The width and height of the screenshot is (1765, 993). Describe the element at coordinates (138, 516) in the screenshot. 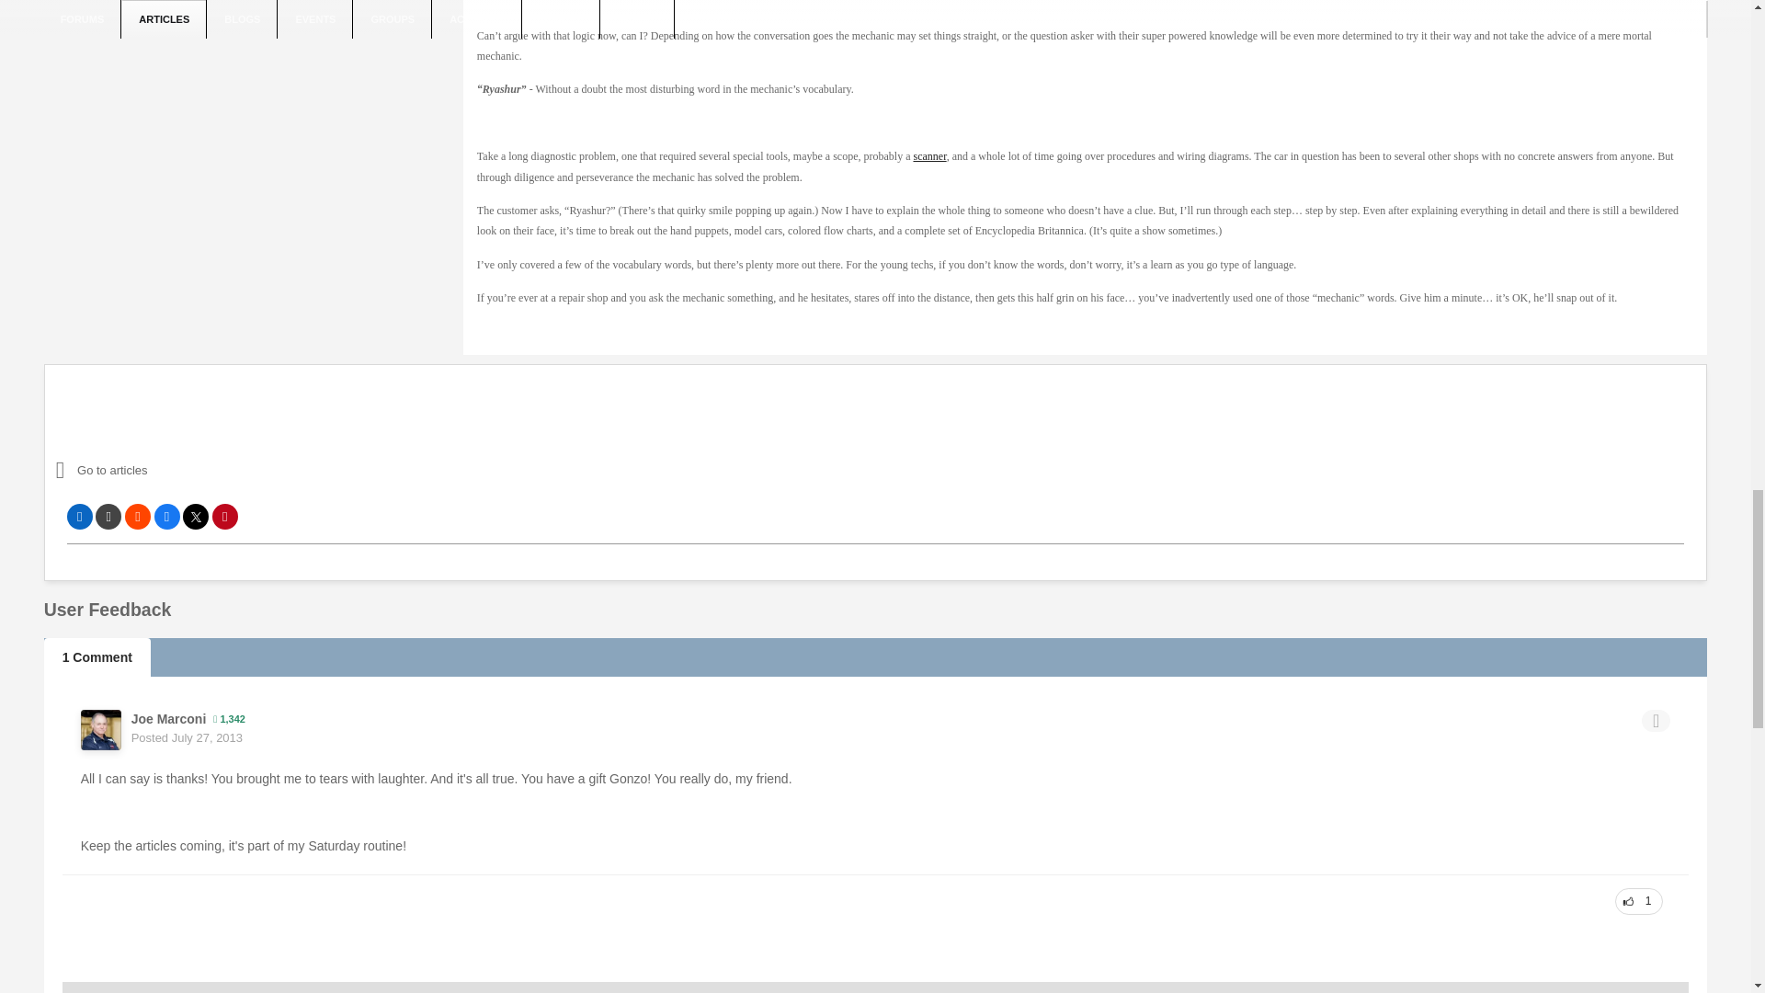

I see `Share on Reddit` at that location.